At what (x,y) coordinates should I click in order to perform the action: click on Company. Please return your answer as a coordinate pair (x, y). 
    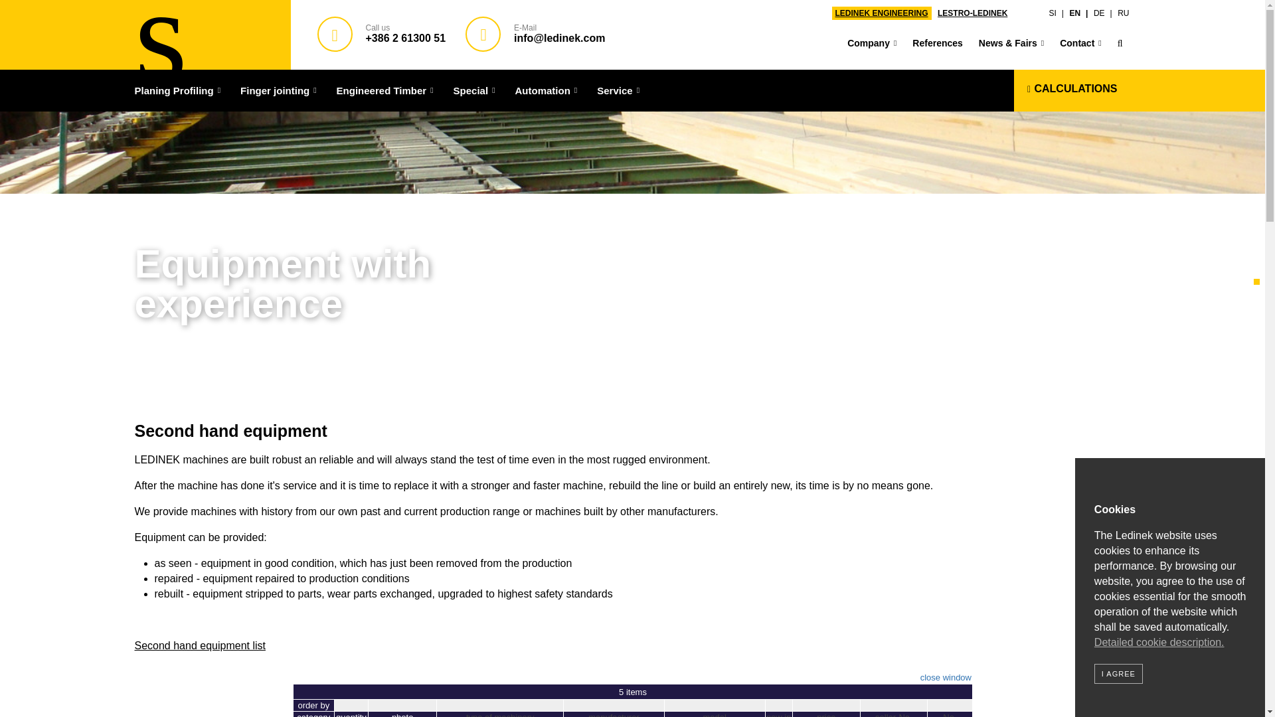
    Looking at the image, I should click on (871, 44).